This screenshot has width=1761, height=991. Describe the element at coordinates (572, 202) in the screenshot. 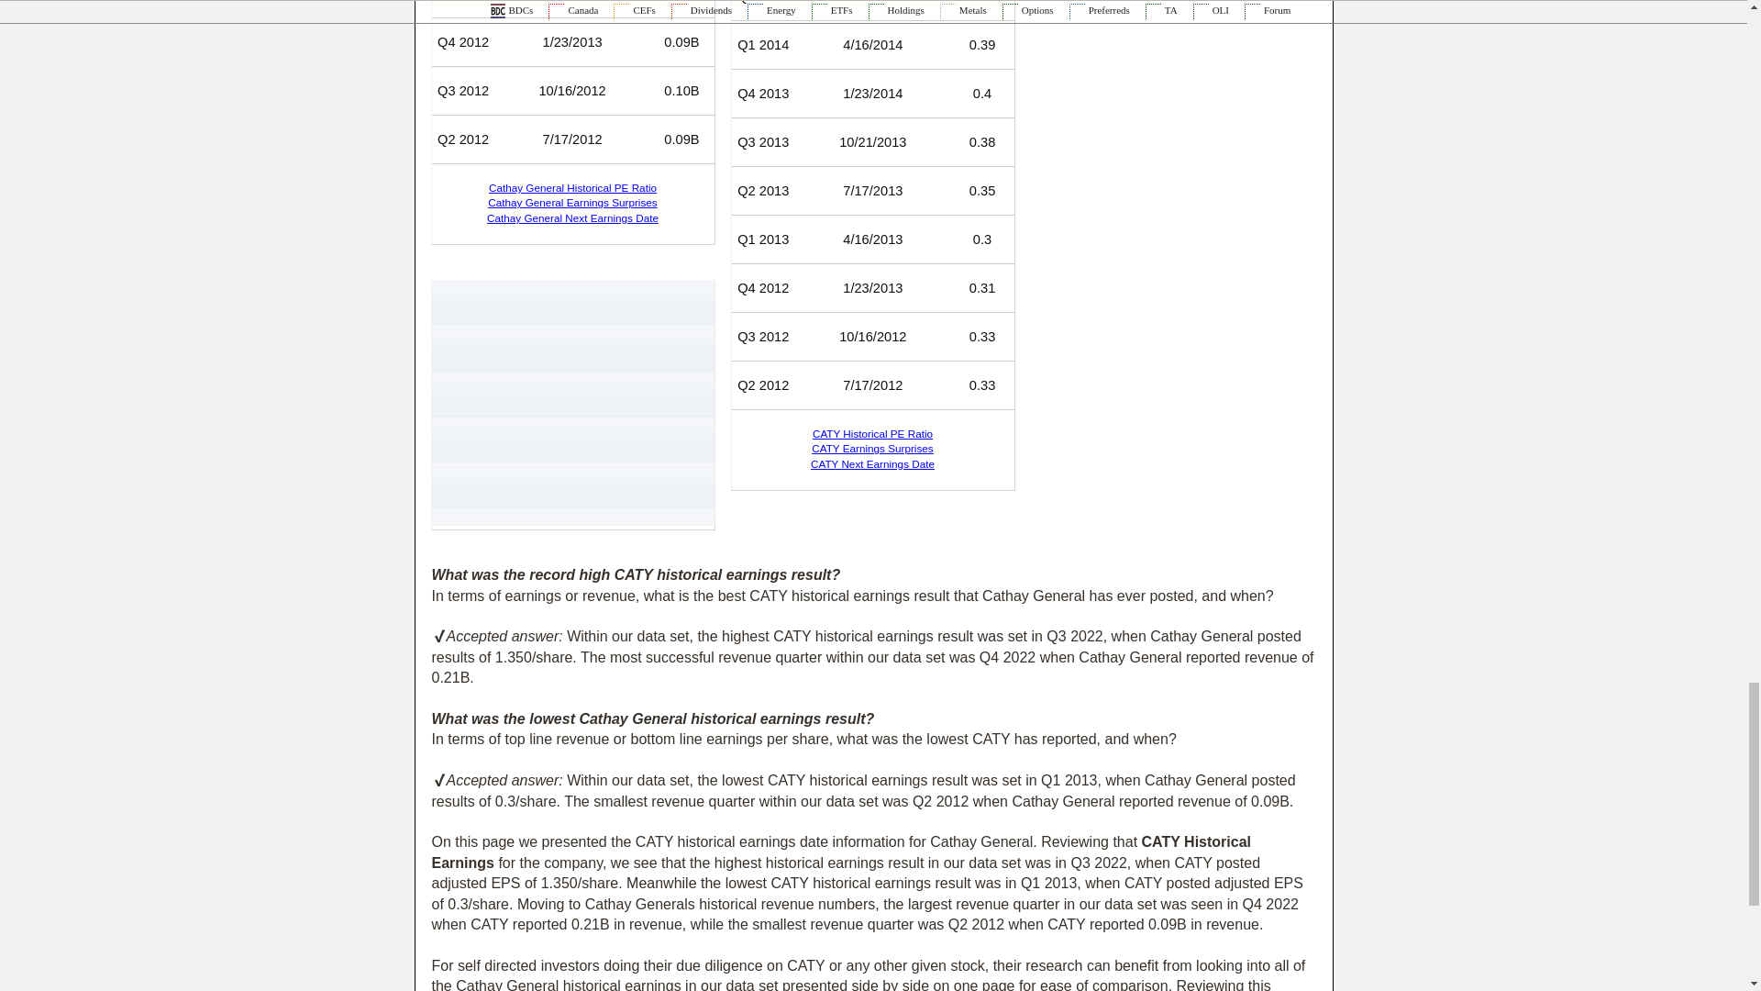

I see `Cathay General Earnings Surprises` at that location.